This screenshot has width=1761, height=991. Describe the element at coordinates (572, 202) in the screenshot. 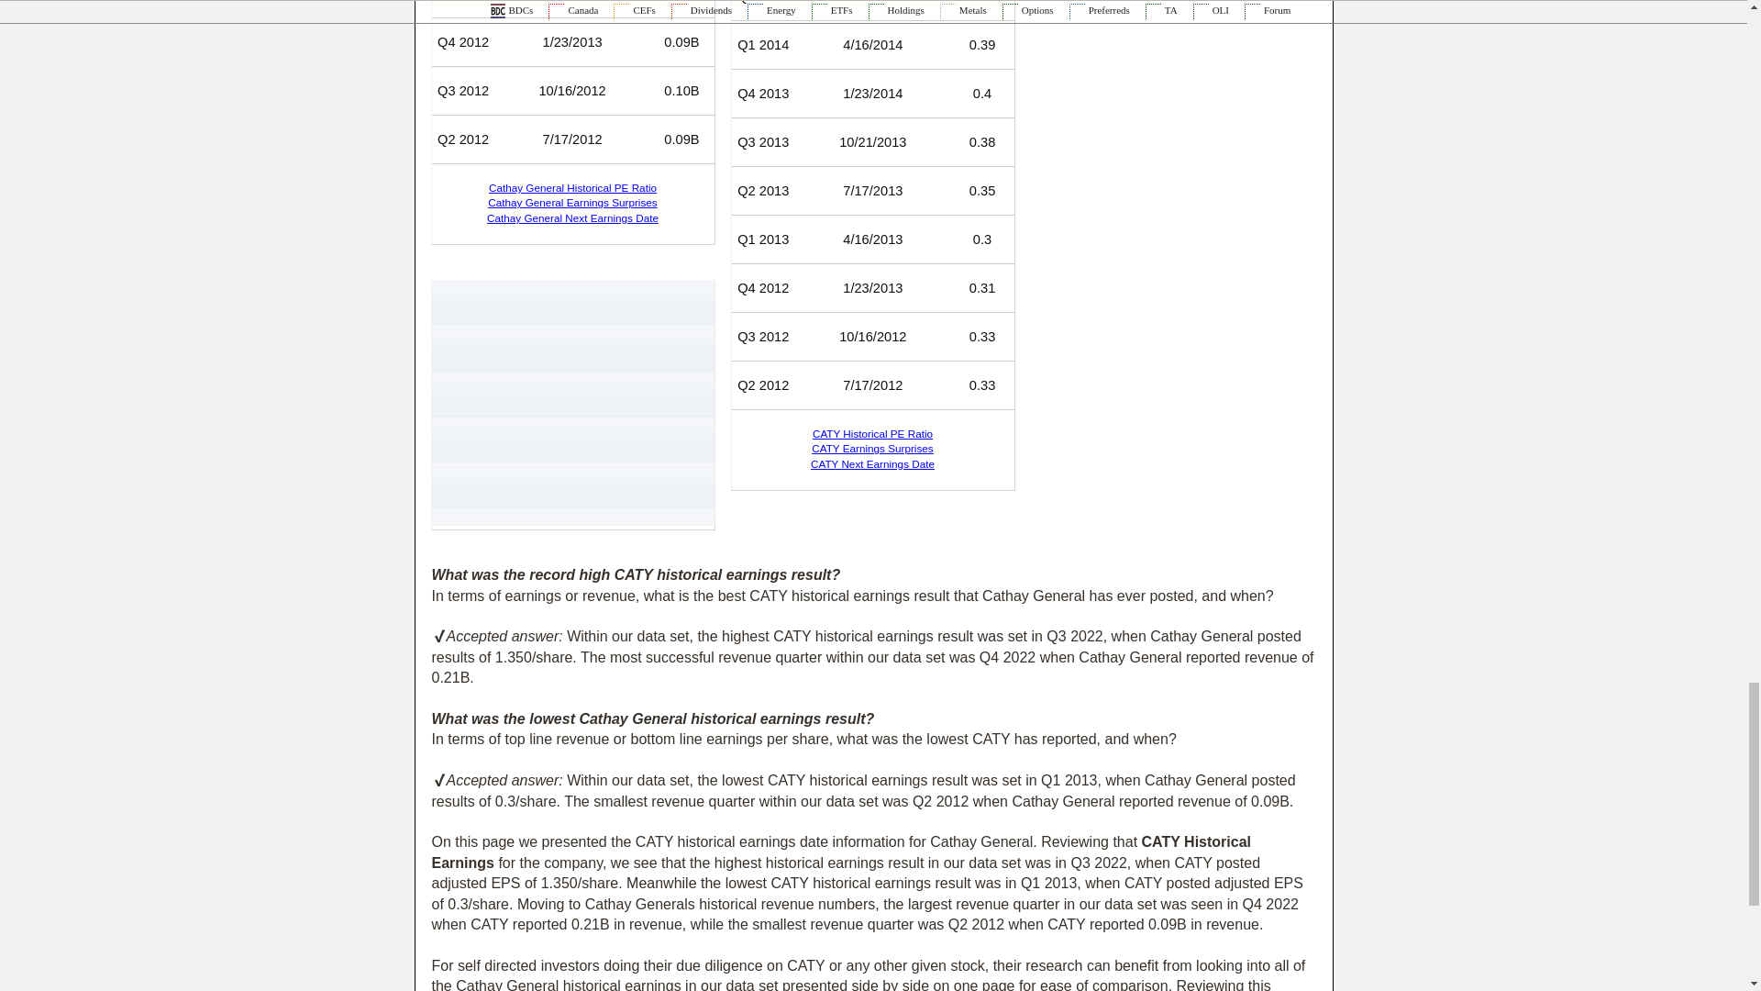

I see `Cathay General Earnings Surprises` at that location.